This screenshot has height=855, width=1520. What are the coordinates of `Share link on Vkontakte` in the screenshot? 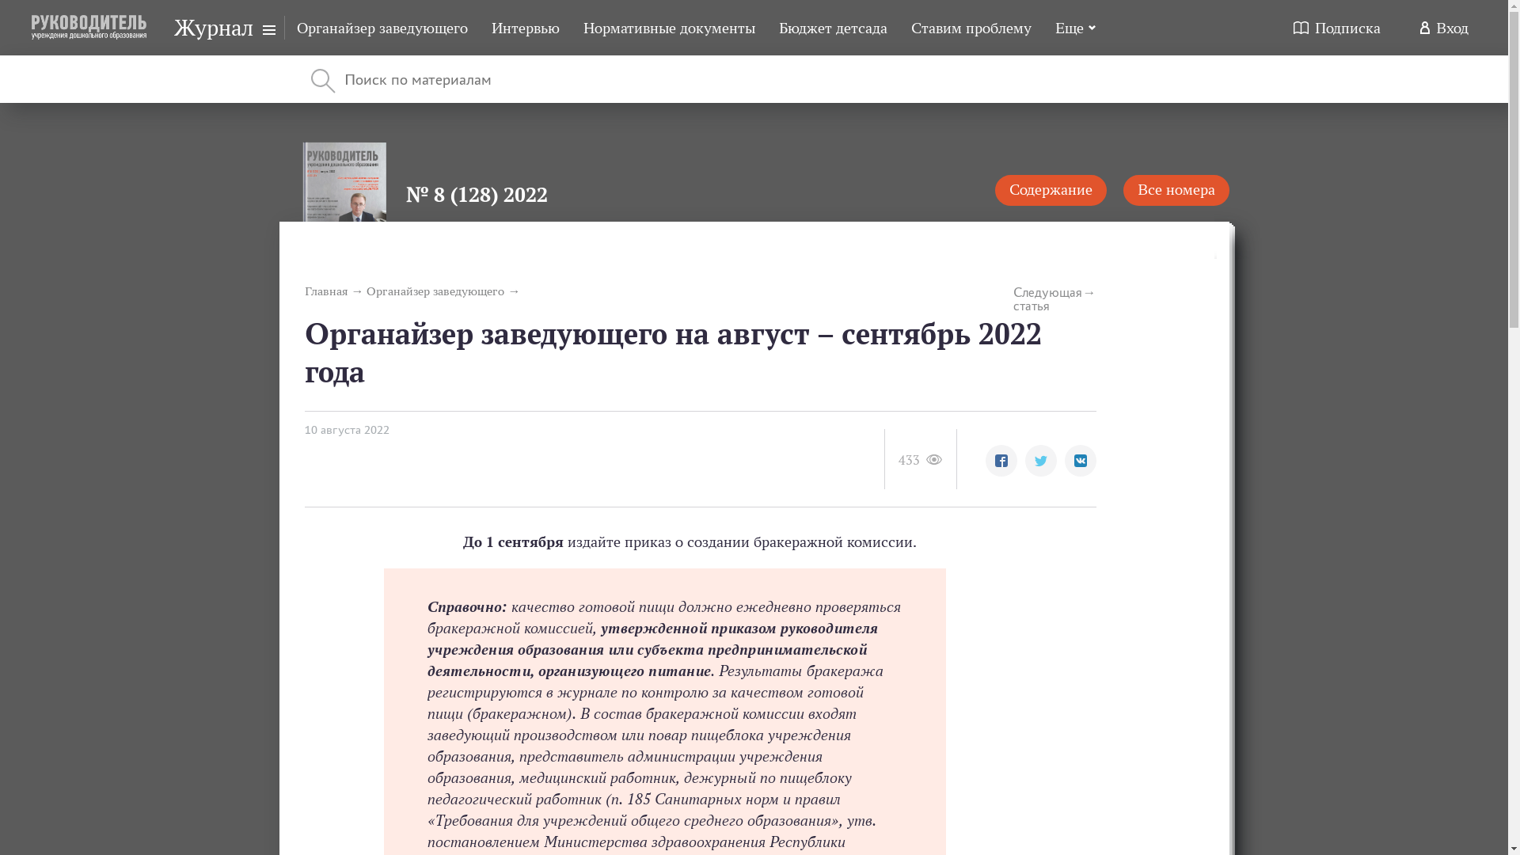 It's located at (1080, 461).